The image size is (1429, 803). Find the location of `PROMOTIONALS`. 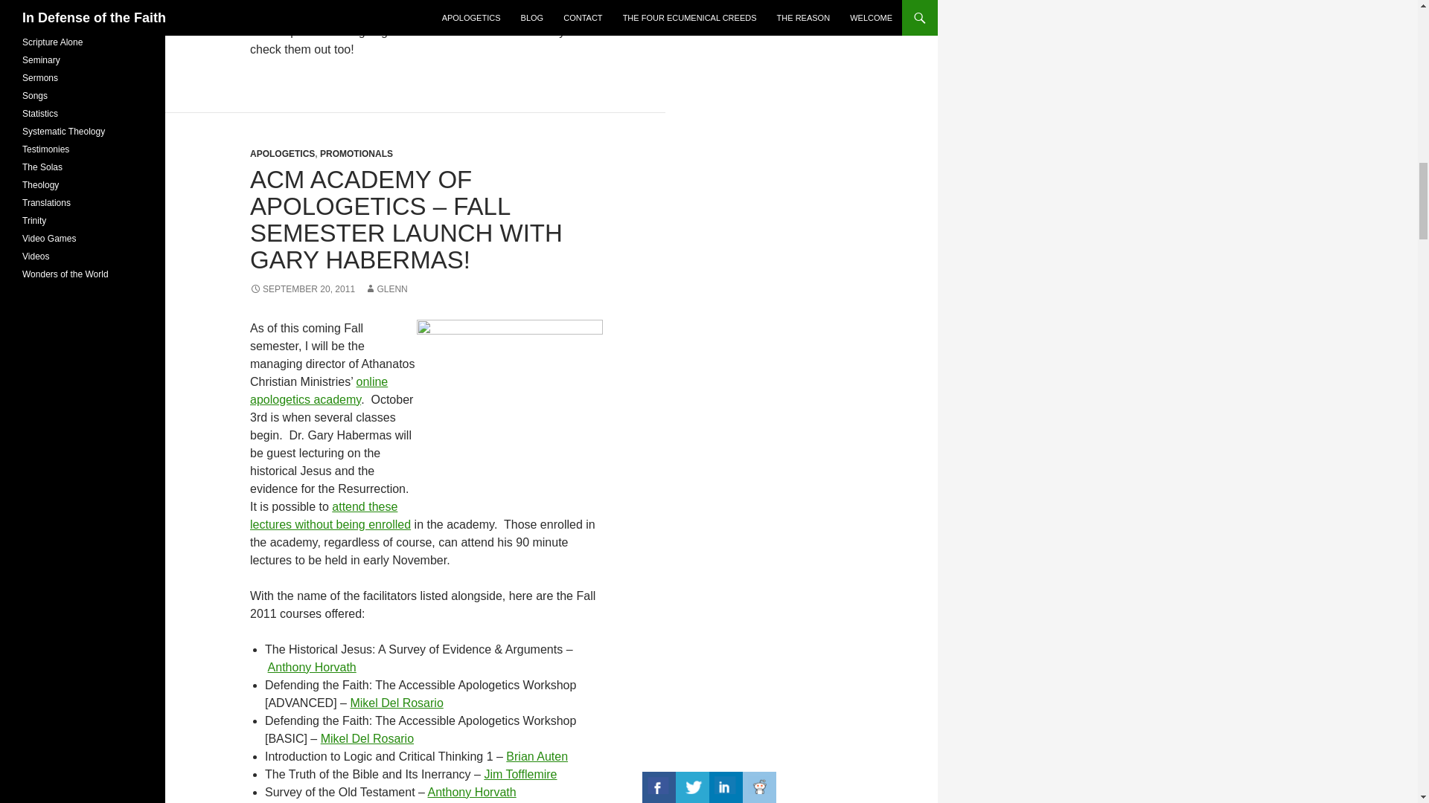

PROMOTIONALS is located at coordinates (357, 153).